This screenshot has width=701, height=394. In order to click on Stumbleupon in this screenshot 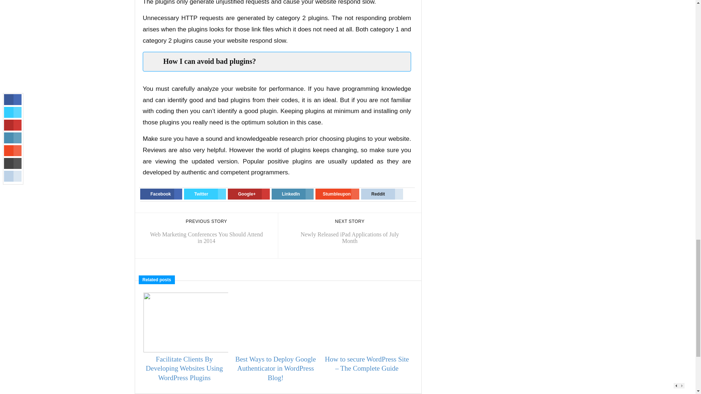, I will do `click(292, 194)`.